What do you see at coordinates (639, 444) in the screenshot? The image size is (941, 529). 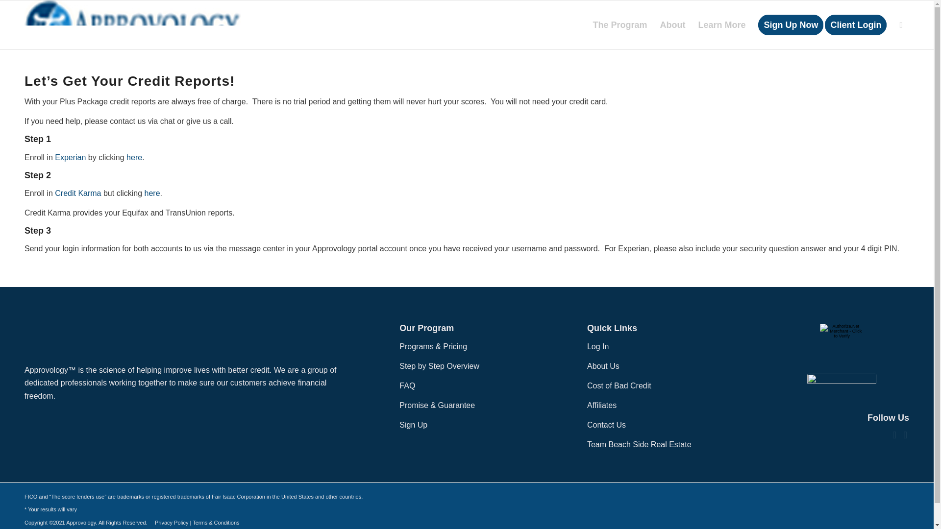 I see `Team Beach Side Real Estate` at bounding box center [639, 444].